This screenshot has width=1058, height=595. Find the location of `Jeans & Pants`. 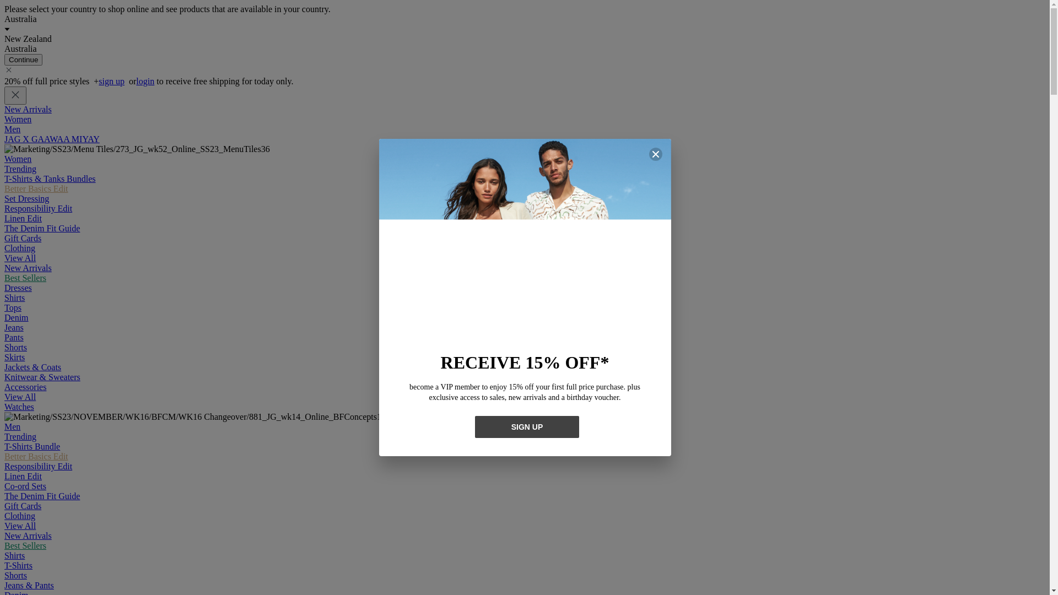

Jeans & Pants is located at coordinates (29, 585).